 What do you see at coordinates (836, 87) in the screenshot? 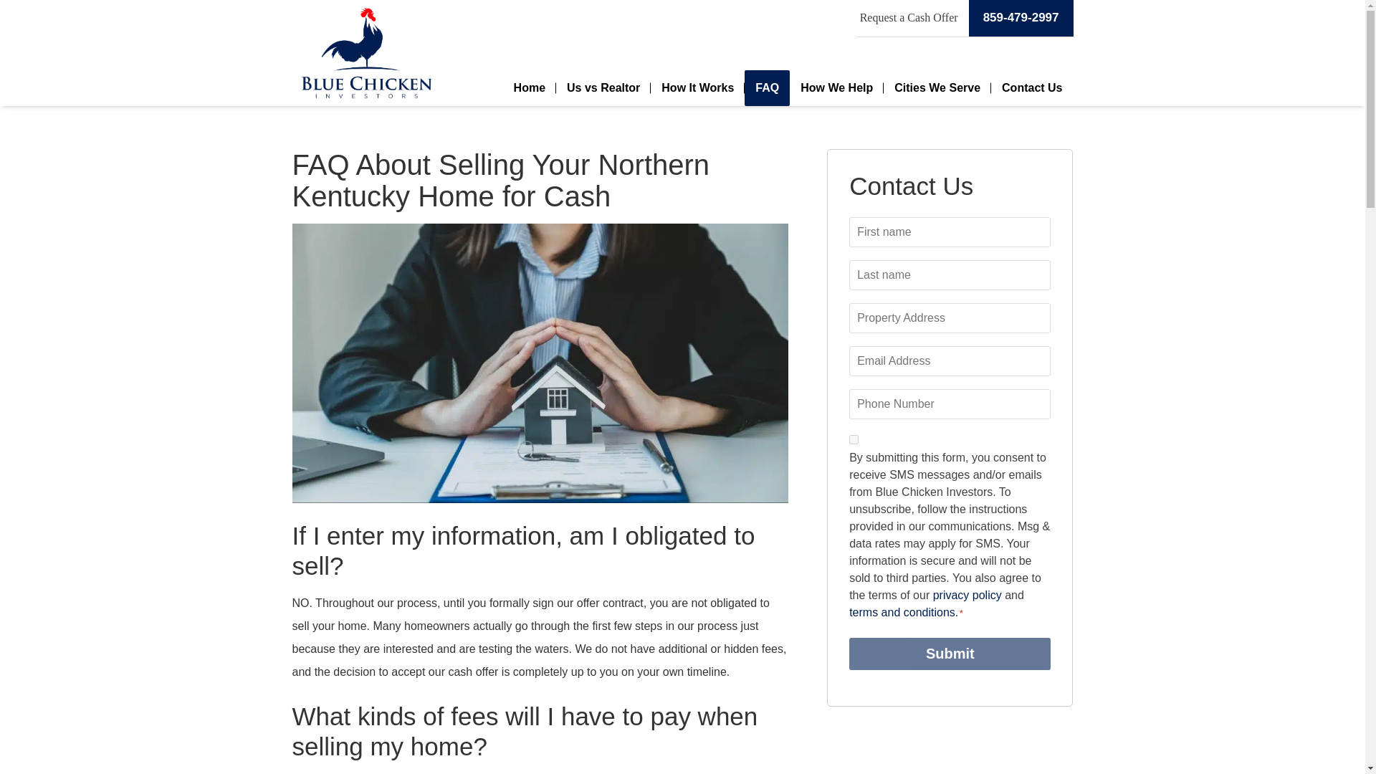
I see `How We Help` at bounding box center [836, 87].